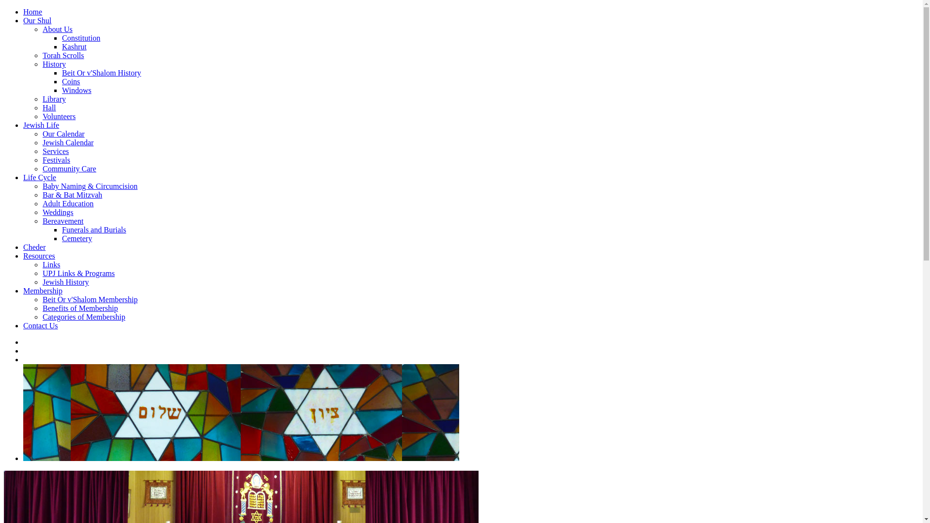  I want to click on Volunteers, so click(59, 116).